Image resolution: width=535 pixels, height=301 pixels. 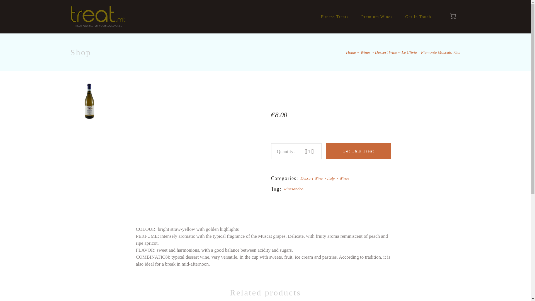 What do you see at coordinates (309, 151) in the screenshot?
I see `1` at bounding box center [309, 151].